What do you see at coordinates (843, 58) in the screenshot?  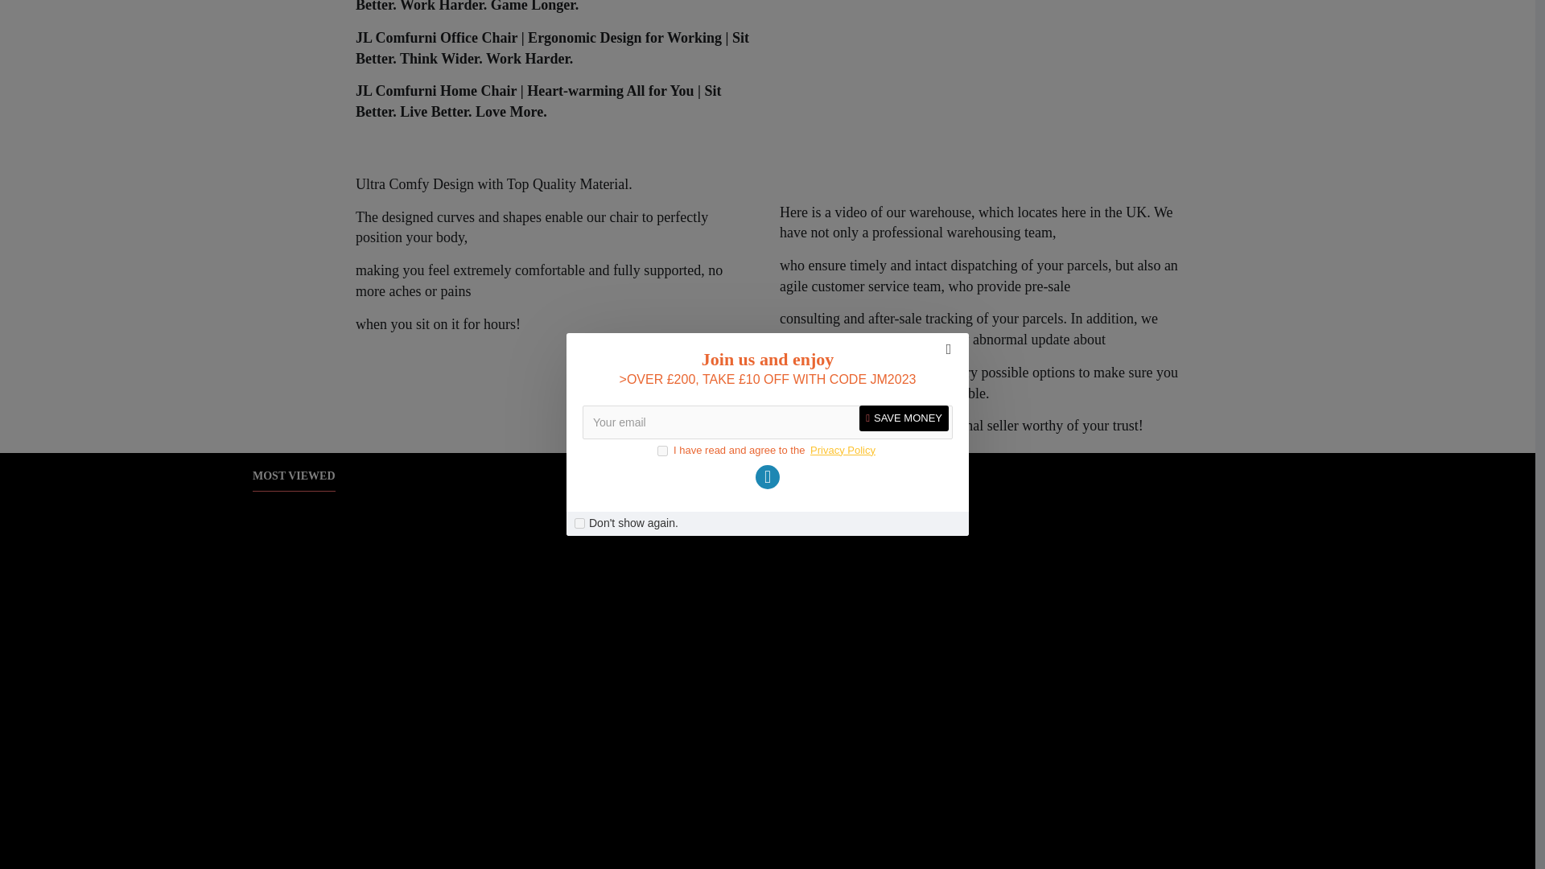 I see `Privacy Policy` at bounding box center [843, 58].